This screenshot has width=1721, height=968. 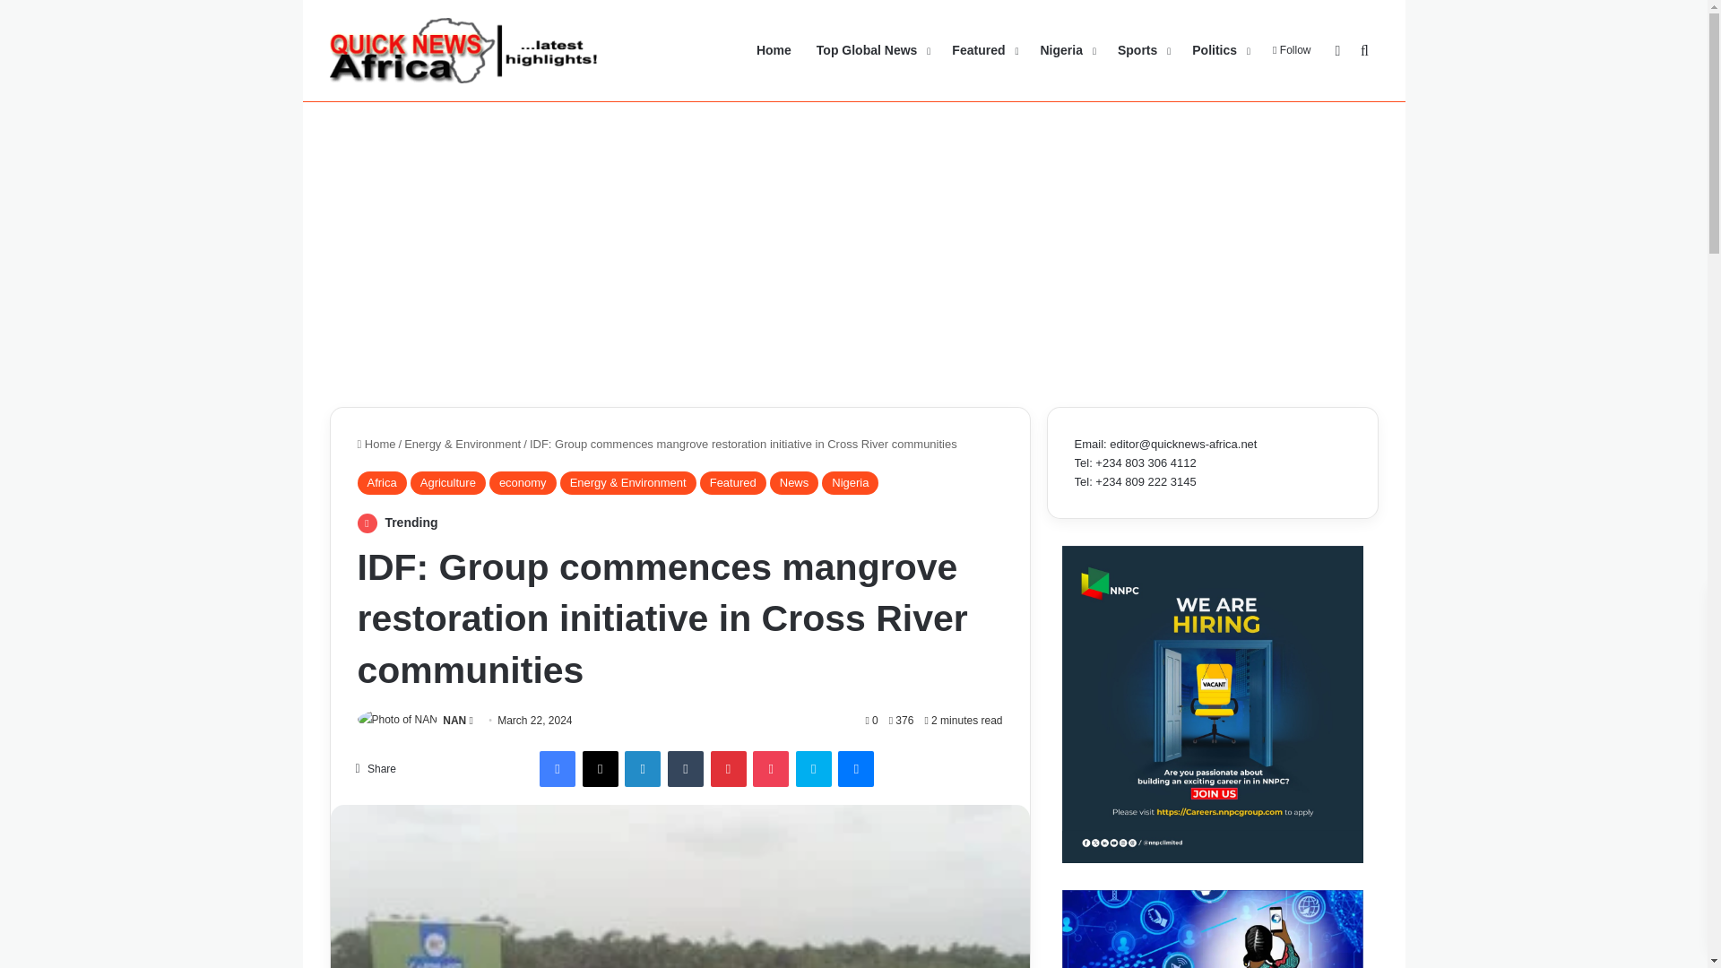 I want to click on X, so click(x=601, y=769).